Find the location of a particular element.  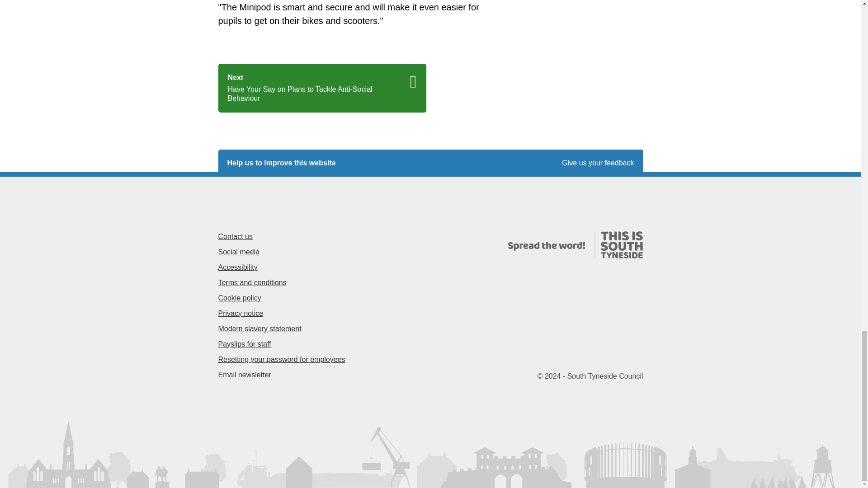

Cookie policy is located at coordinates (239, 298).